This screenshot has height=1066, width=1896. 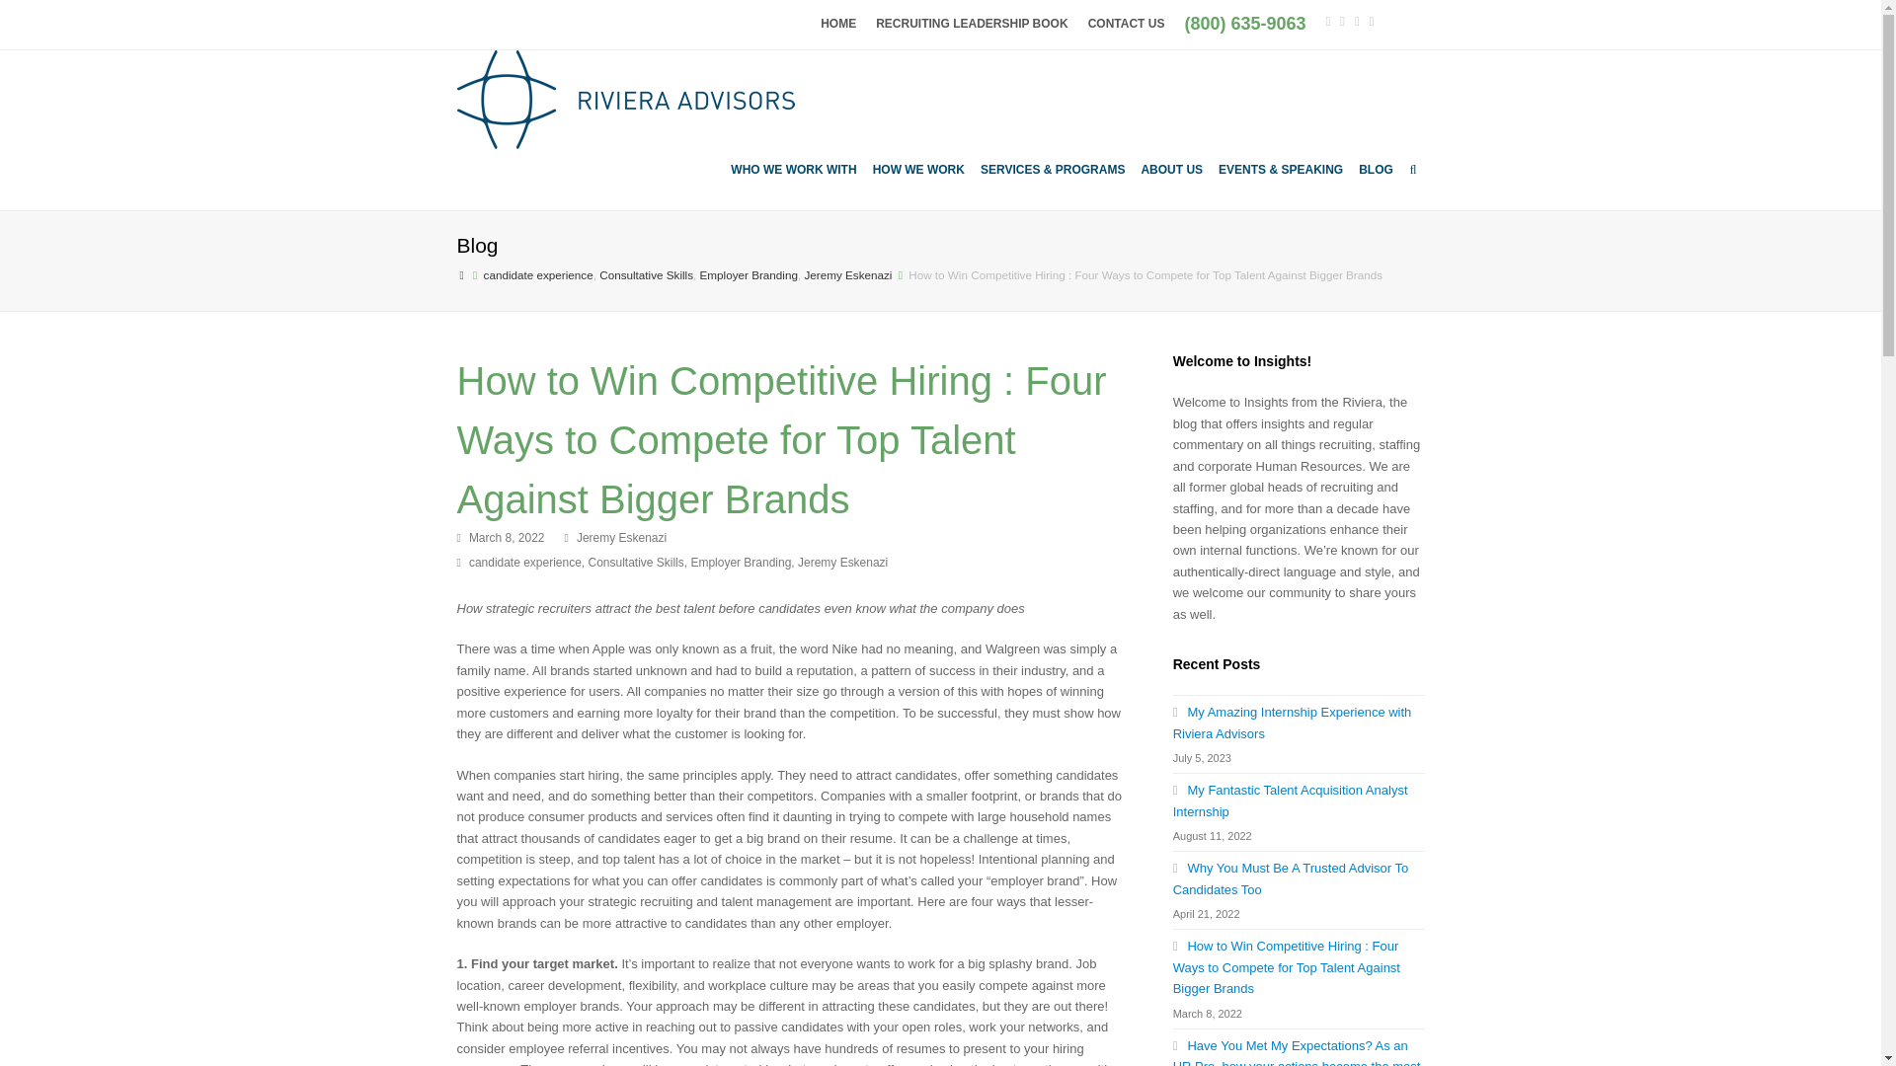 I want to click on WHO WE WORK WITH, so click(x=793, y=169).